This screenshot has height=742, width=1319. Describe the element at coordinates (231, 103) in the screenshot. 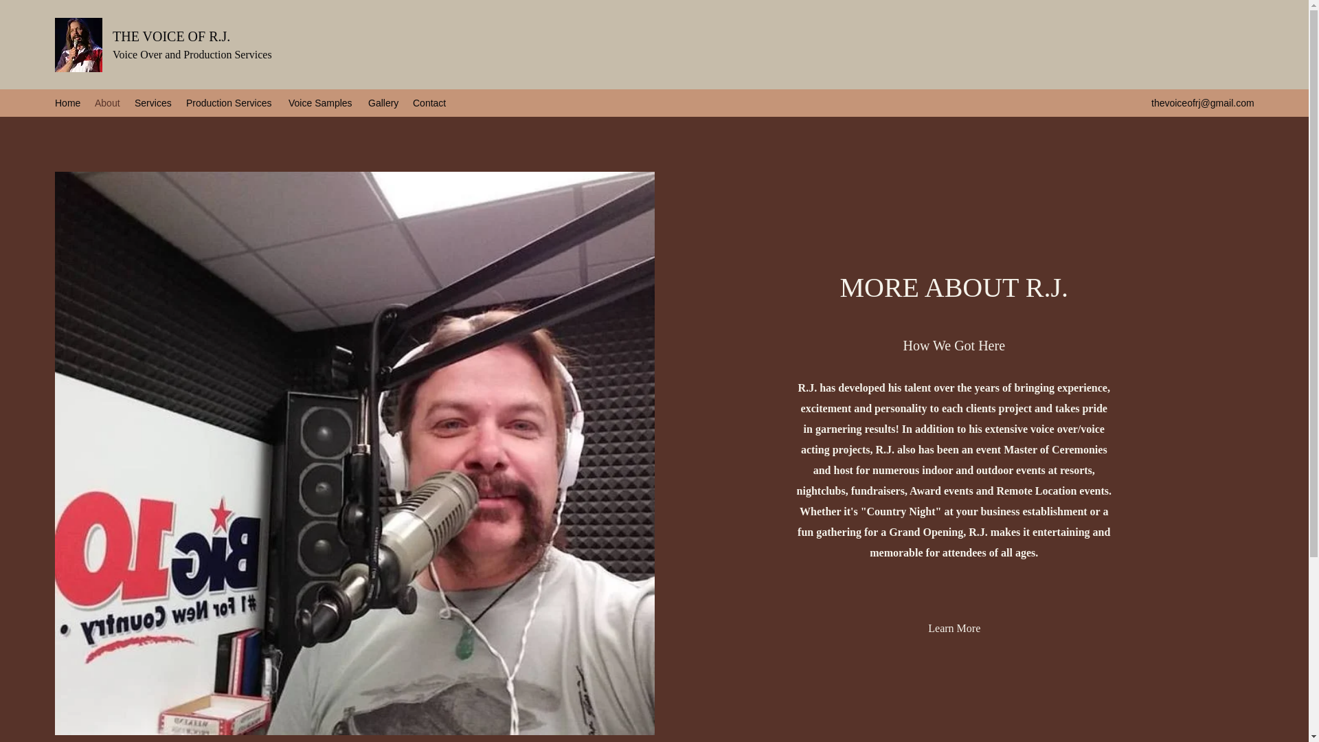

I see `Production Services` at that location.